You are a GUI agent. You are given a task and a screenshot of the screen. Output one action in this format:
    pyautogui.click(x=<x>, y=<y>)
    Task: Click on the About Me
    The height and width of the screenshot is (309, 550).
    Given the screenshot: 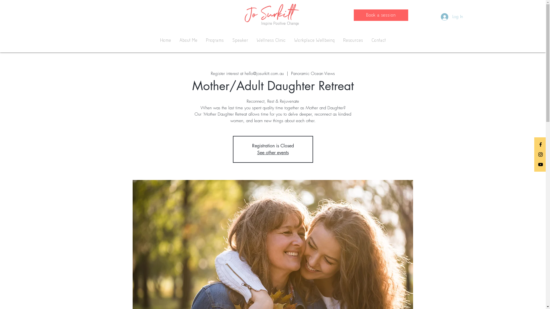 What is the action you would take?
    pyautogui.click(x=188, y=40)
    